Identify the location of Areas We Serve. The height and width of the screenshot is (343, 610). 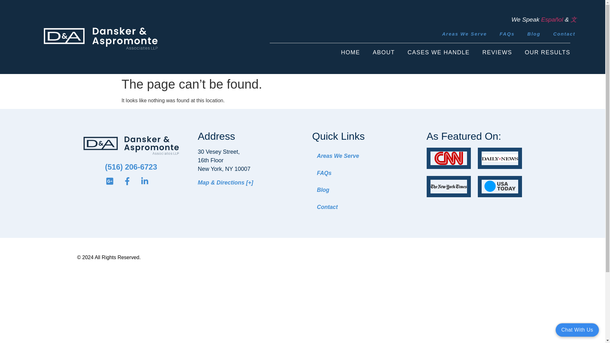
(464, 34).